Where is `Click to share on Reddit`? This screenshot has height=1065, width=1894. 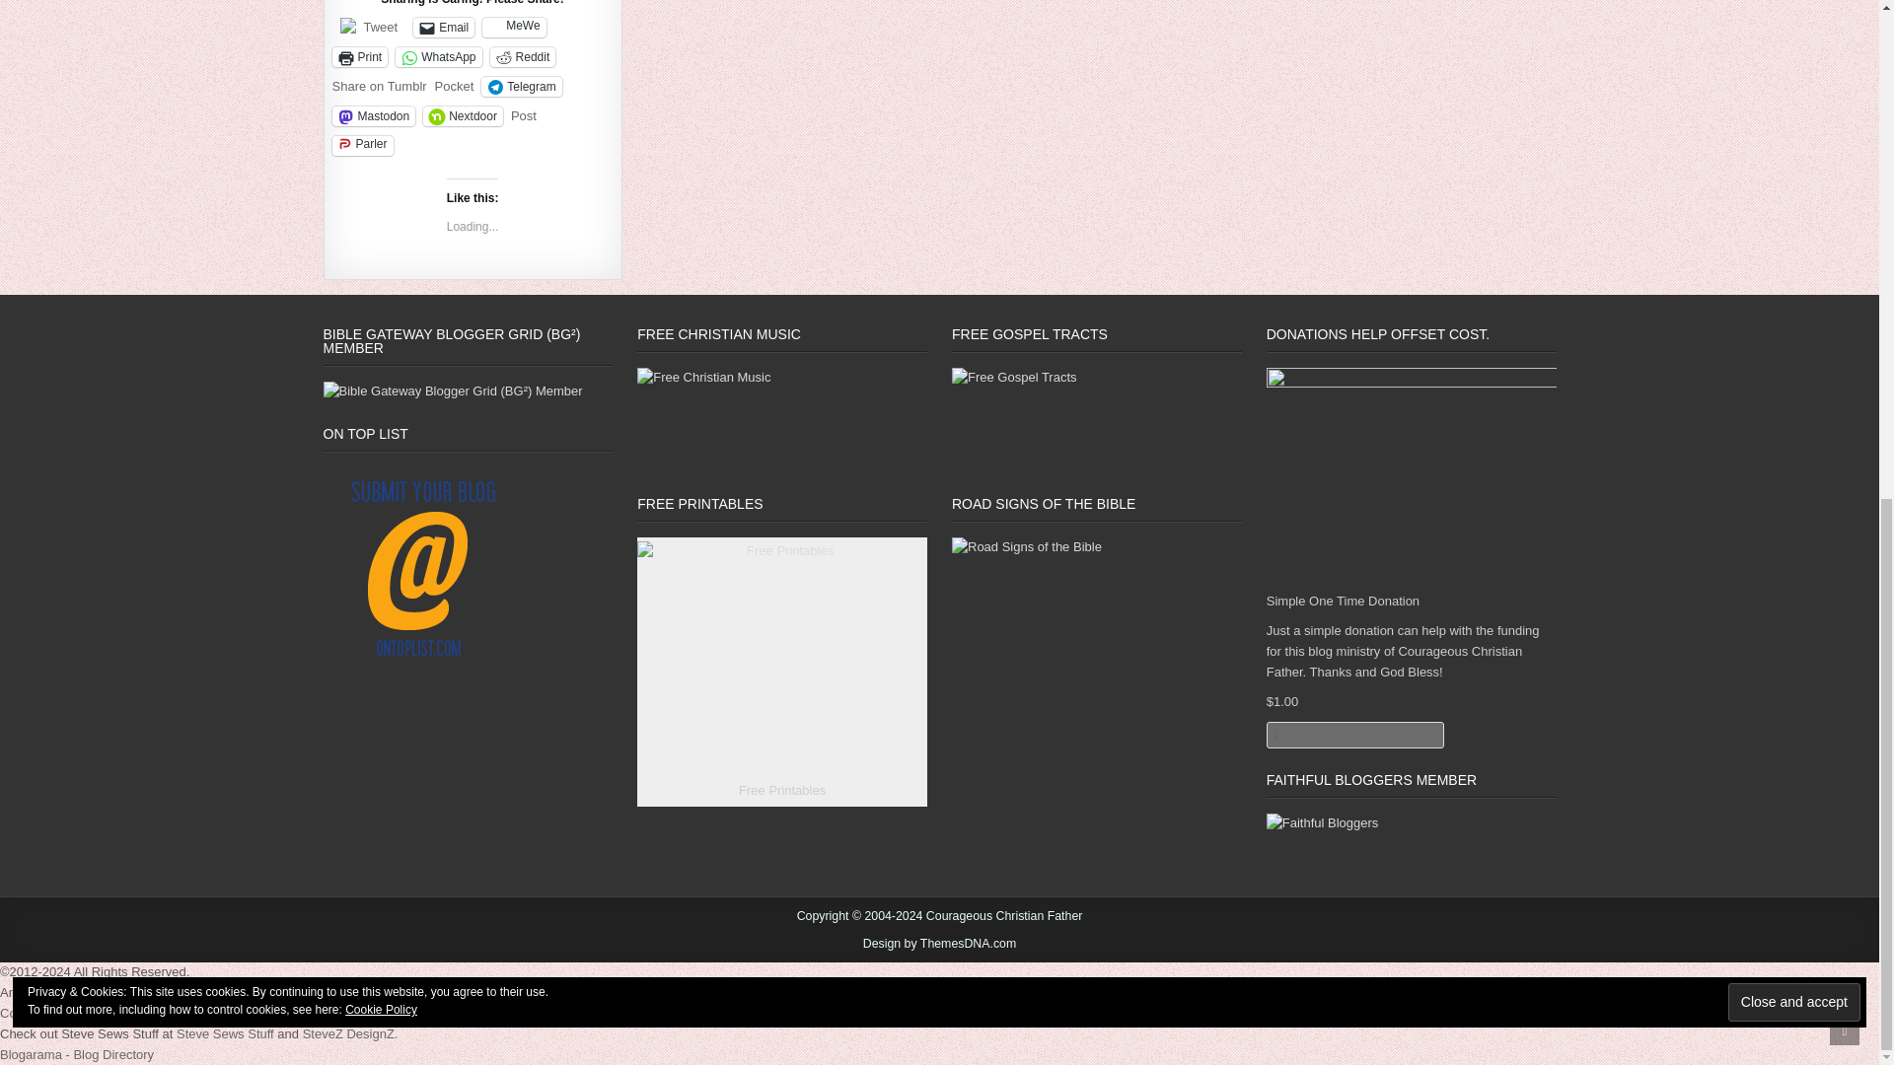 Click to share on Reddit is located at coordinates (523, 57).